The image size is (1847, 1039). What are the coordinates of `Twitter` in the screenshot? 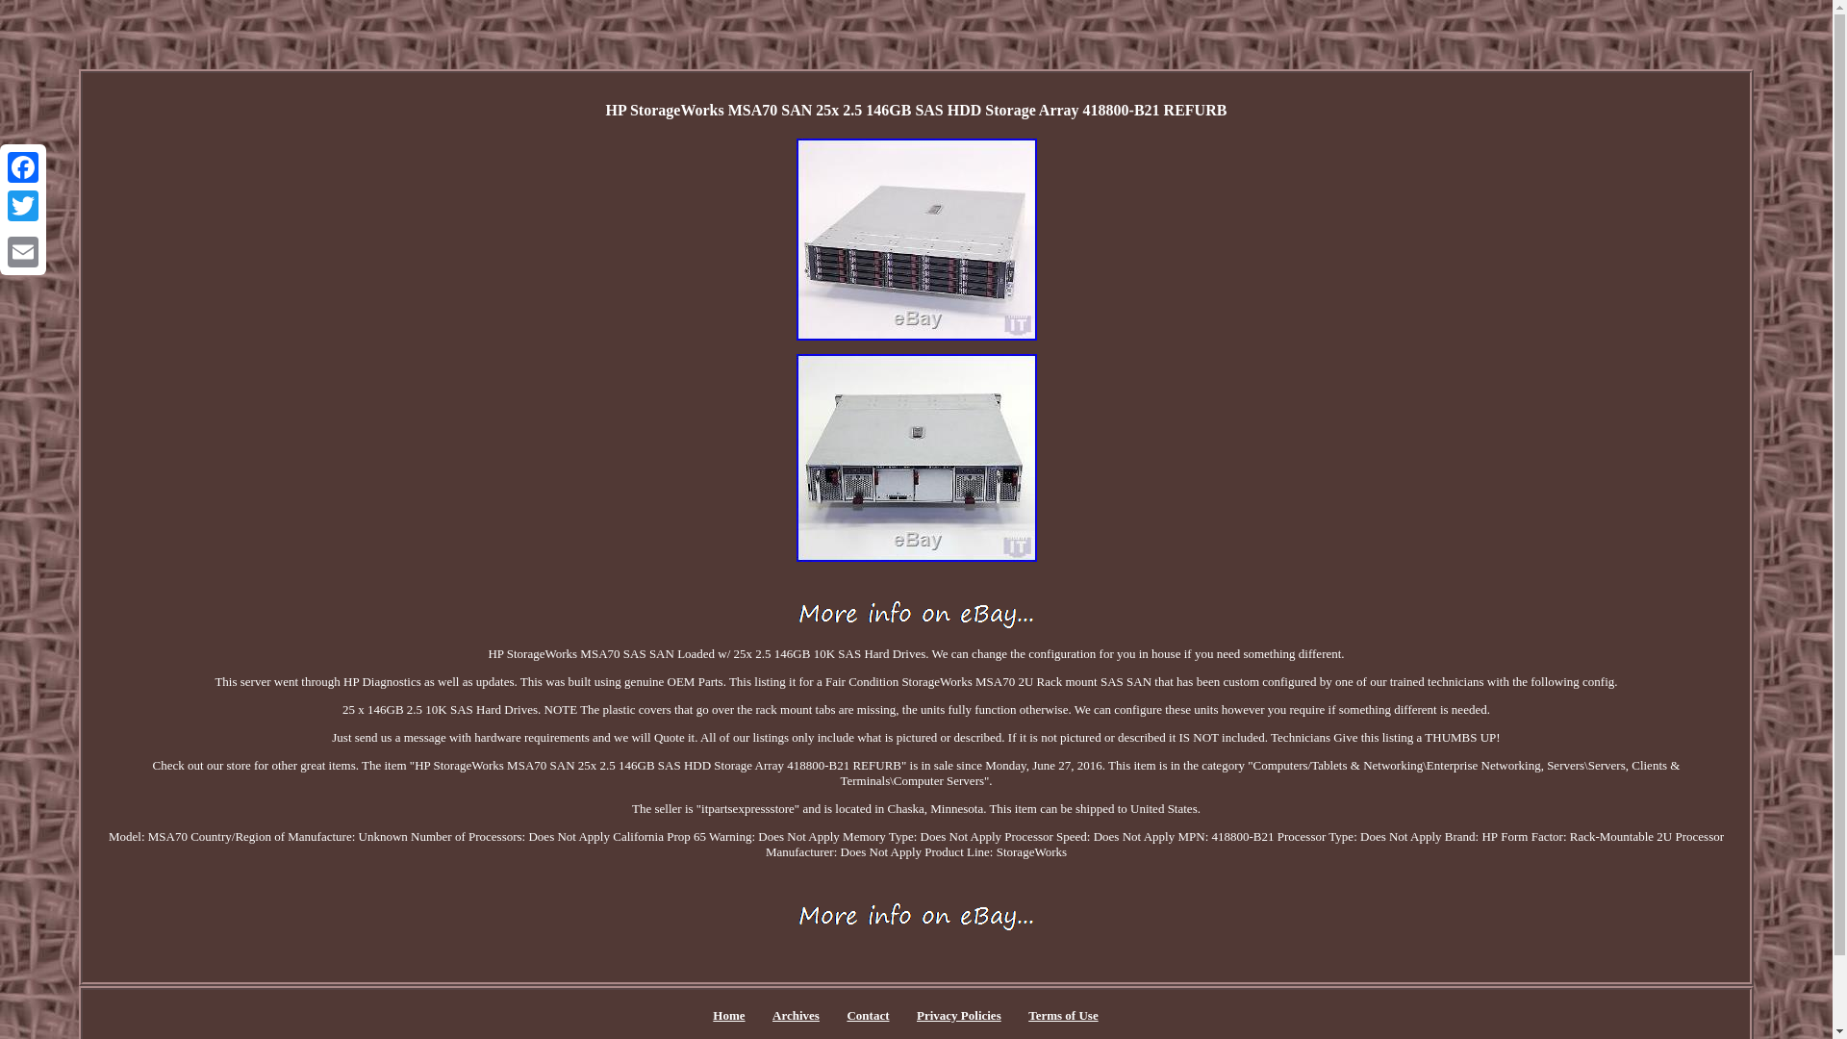 It's located at (23, 206).